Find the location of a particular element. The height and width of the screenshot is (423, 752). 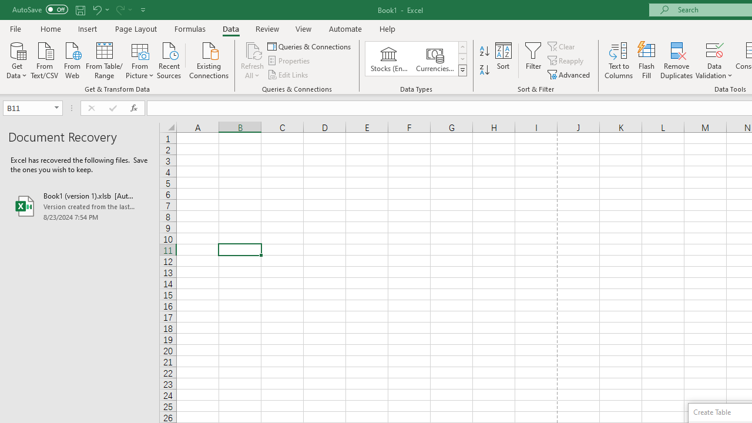

Reapply is located at coordinates (566, 61).